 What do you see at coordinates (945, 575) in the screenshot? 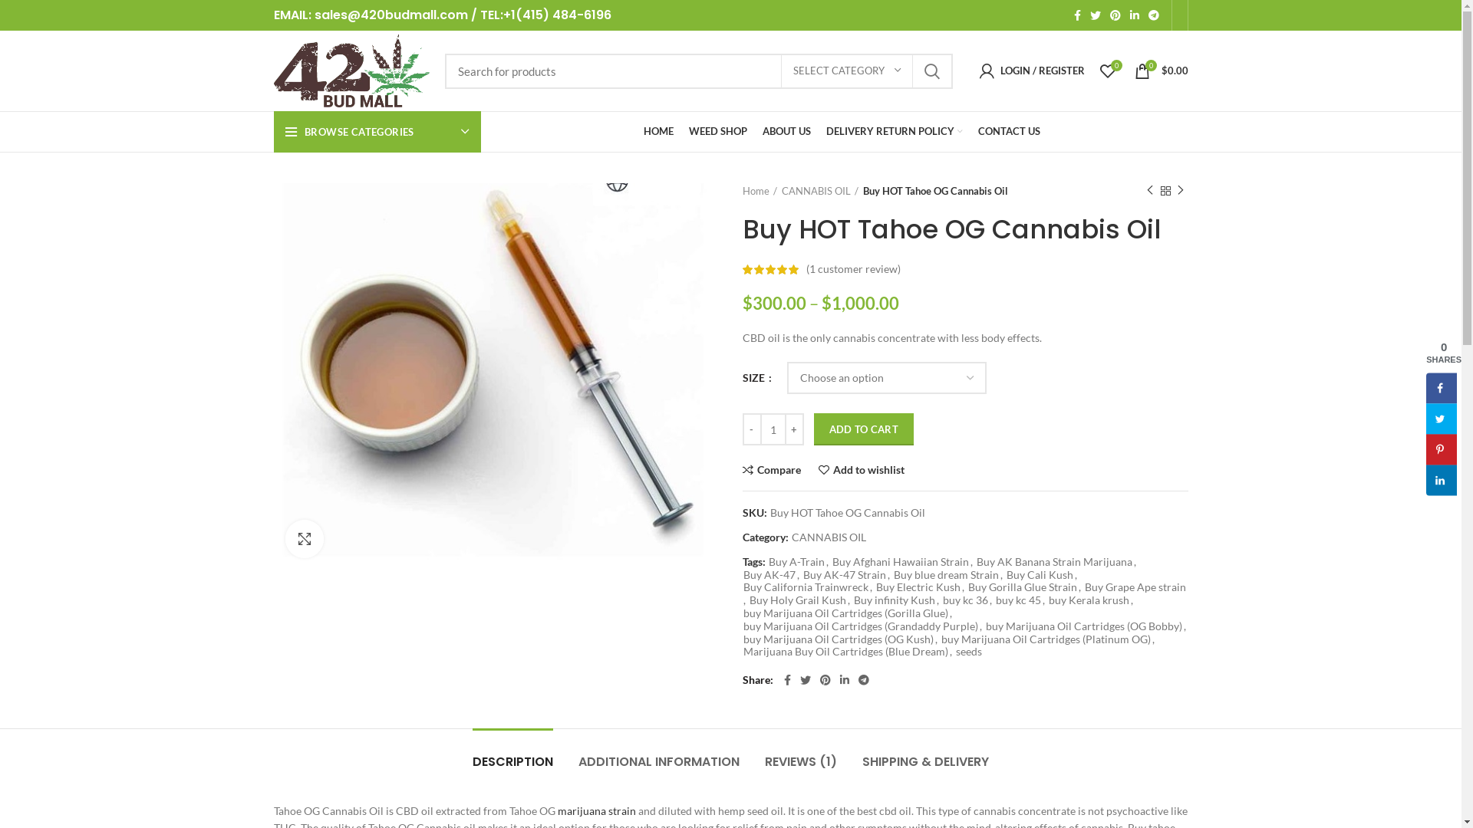
I see `Buy blue dream Strain` at bounding box center [945, 575].